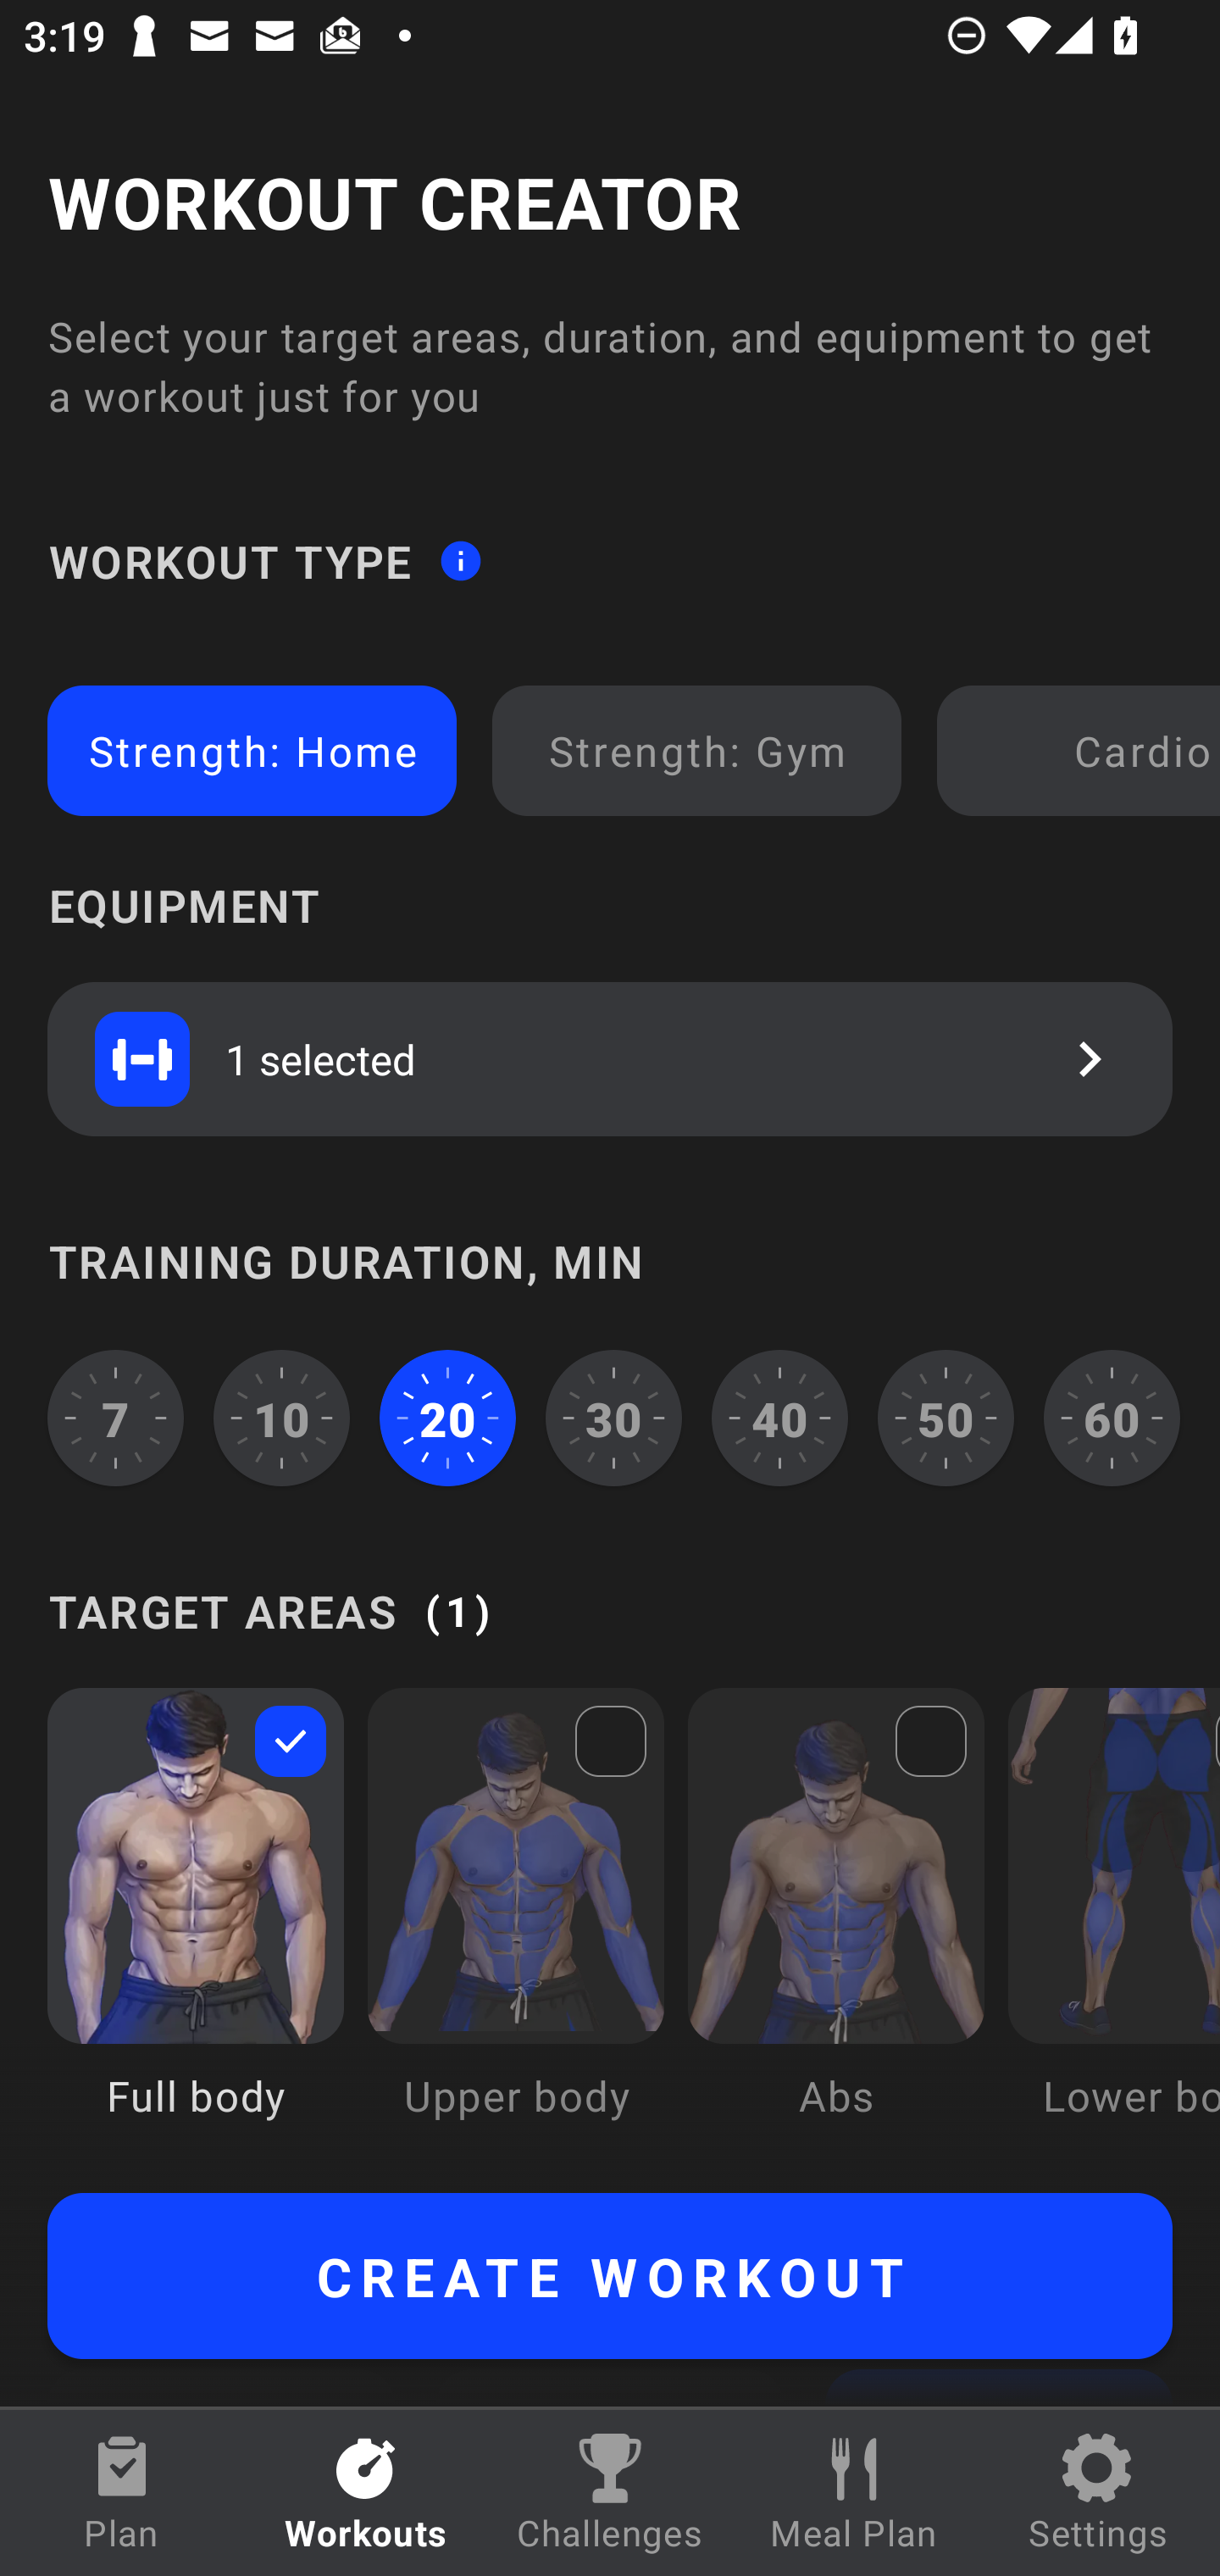 The height and width of the screenshot is (2576, 1220). Describe the element at coordinates (613, 1418) in the screenshot. I see `30` at that location.